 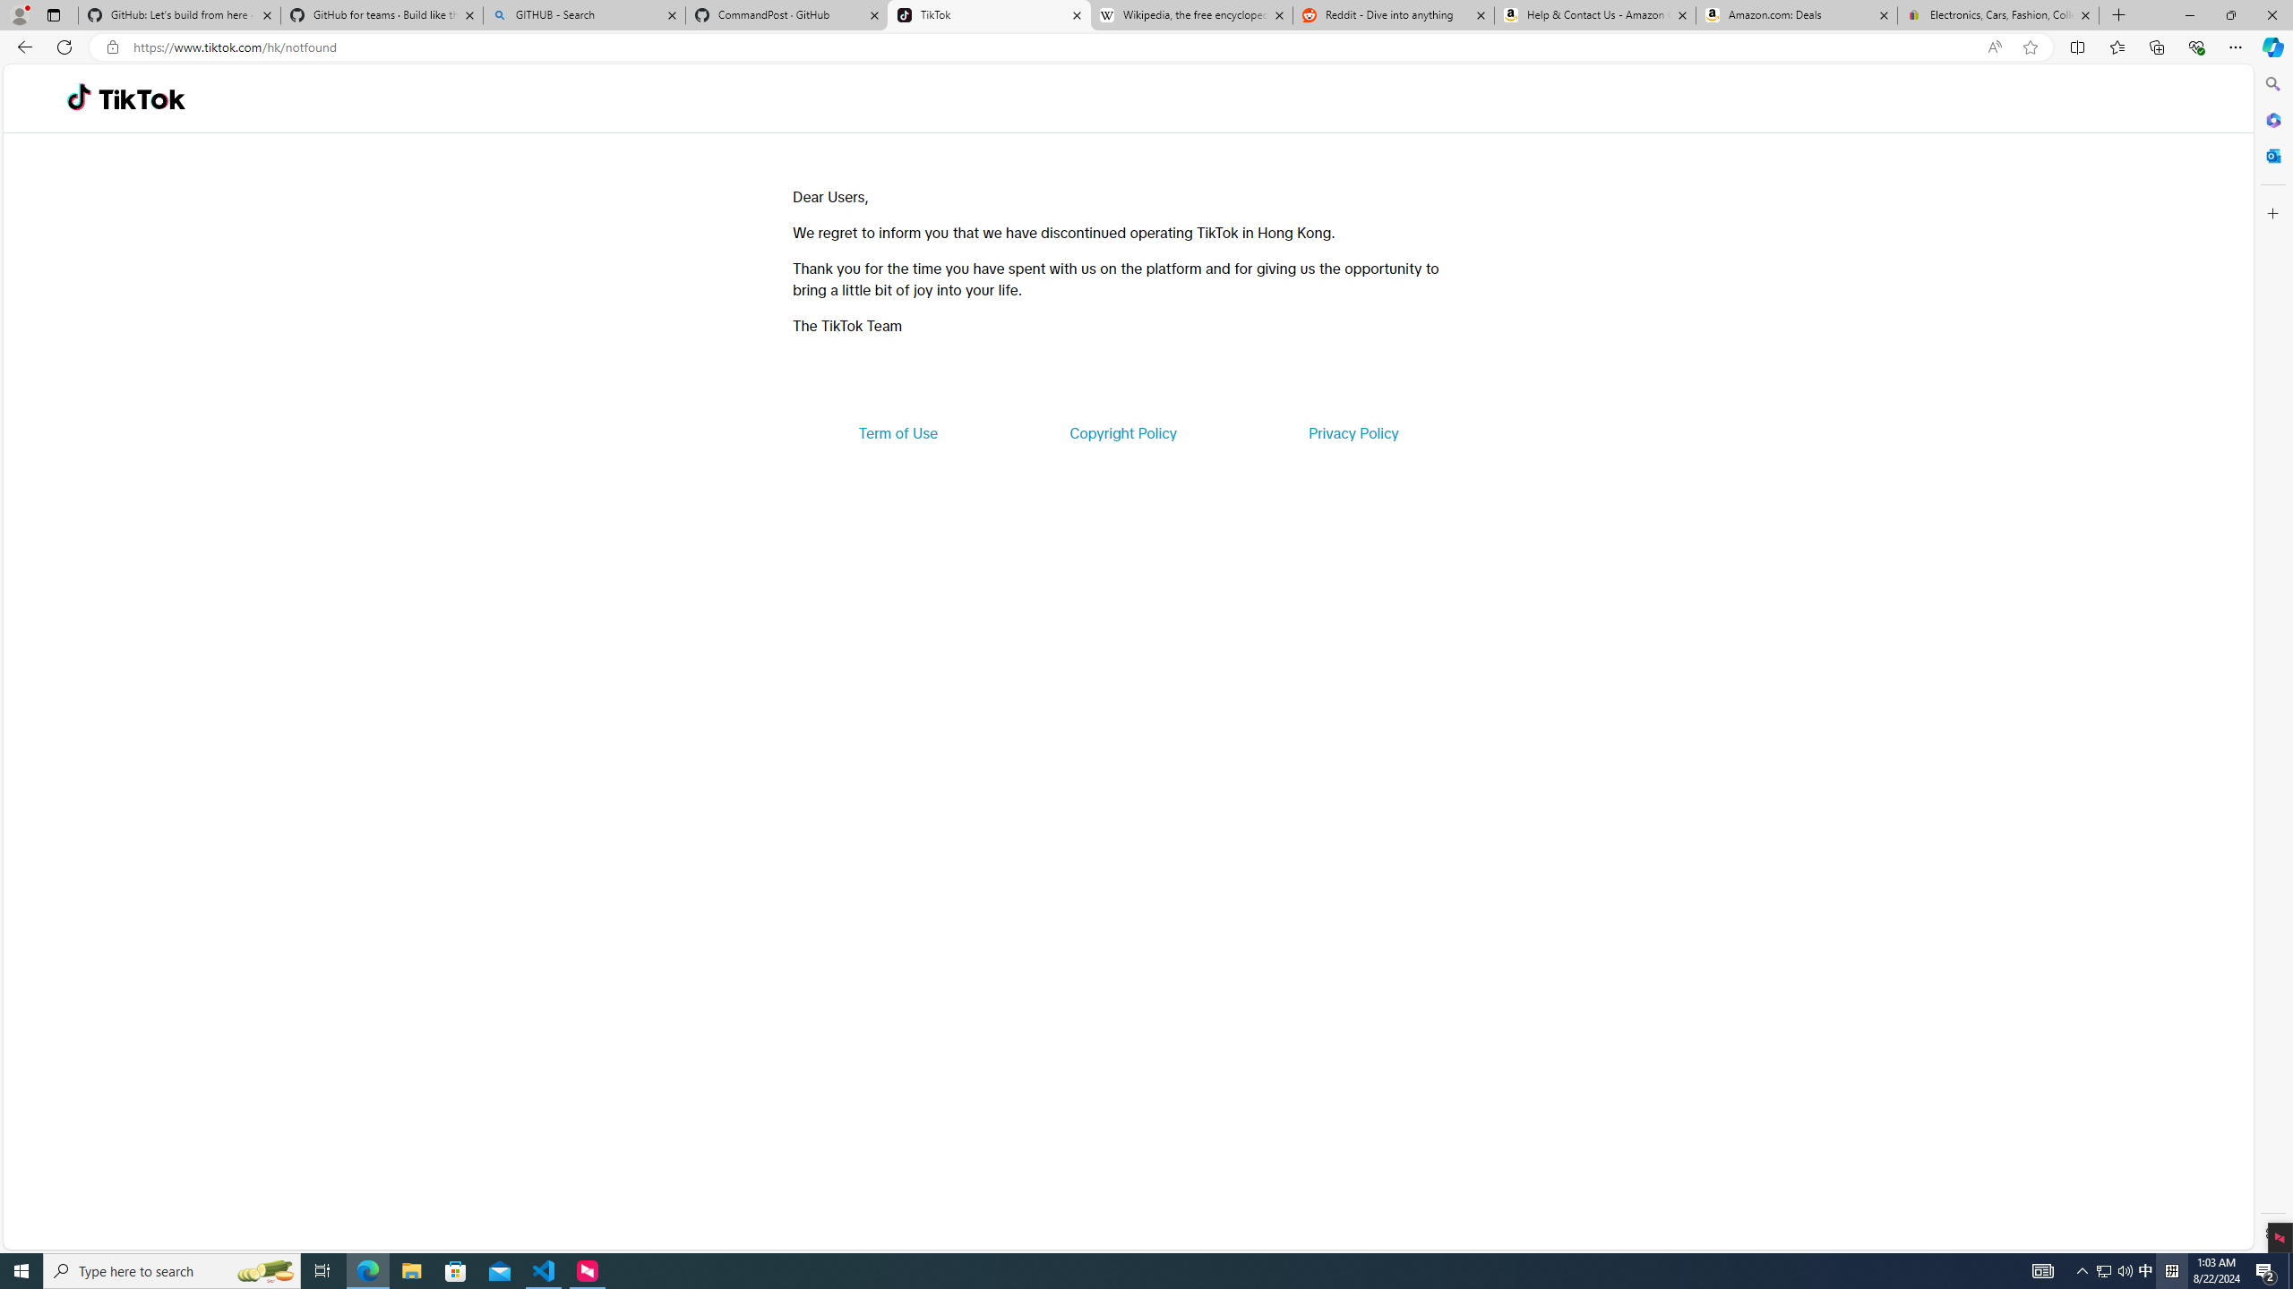 I want to click on Help & Contact Us - Amazon Customer Service, so click(x=1594, y=15).